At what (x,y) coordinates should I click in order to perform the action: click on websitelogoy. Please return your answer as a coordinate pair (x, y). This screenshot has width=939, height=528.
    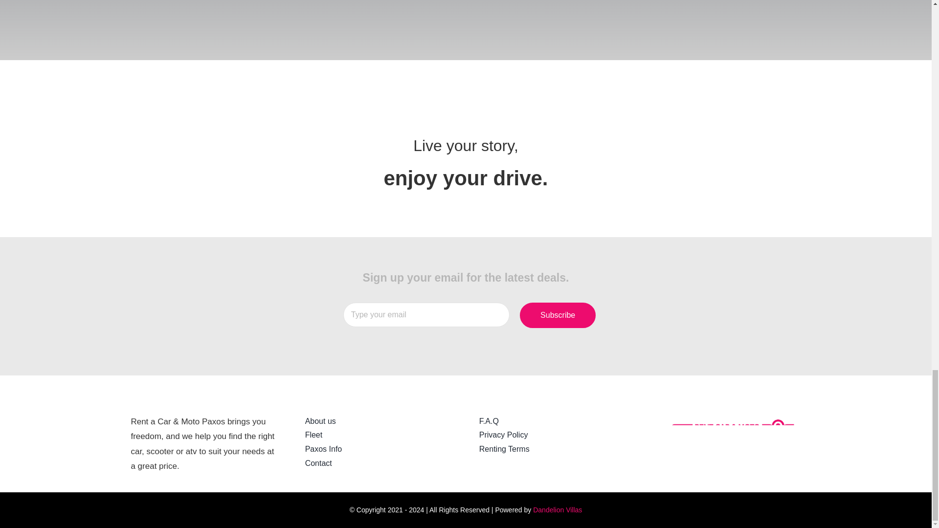
    Looking at the image, I should click on (727, 440).